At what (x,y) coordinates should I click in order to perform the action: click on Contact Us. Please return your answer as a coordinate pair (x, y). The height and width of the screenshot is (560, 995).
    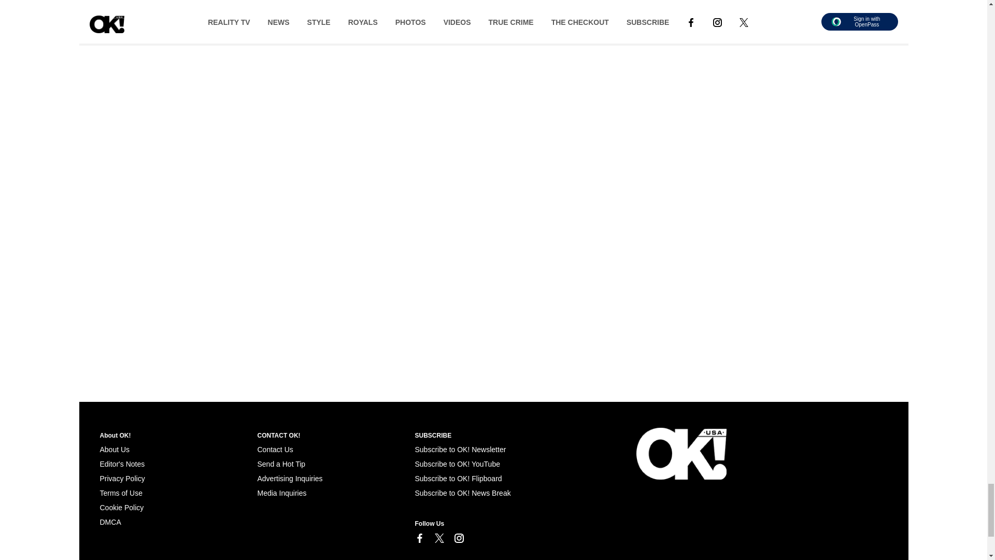
    Looking at the image, I should click on (275, 449).